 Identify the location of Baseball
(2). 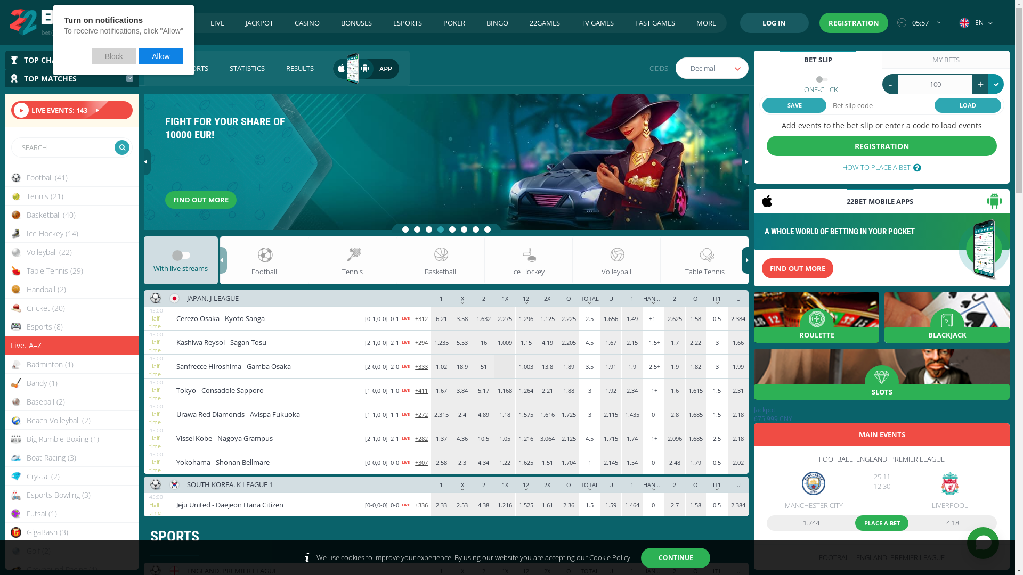
(72, 401).